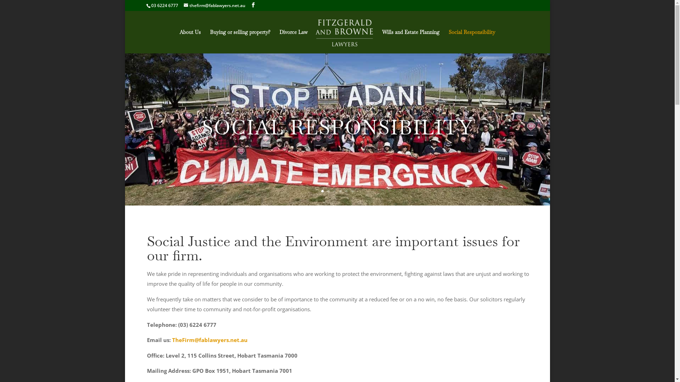 This screenshot has width=680, height=382. Describe the element at coordinates (210, 340) in the screenshot. I see `TheFirm@fablawyers.net.au` at that location.